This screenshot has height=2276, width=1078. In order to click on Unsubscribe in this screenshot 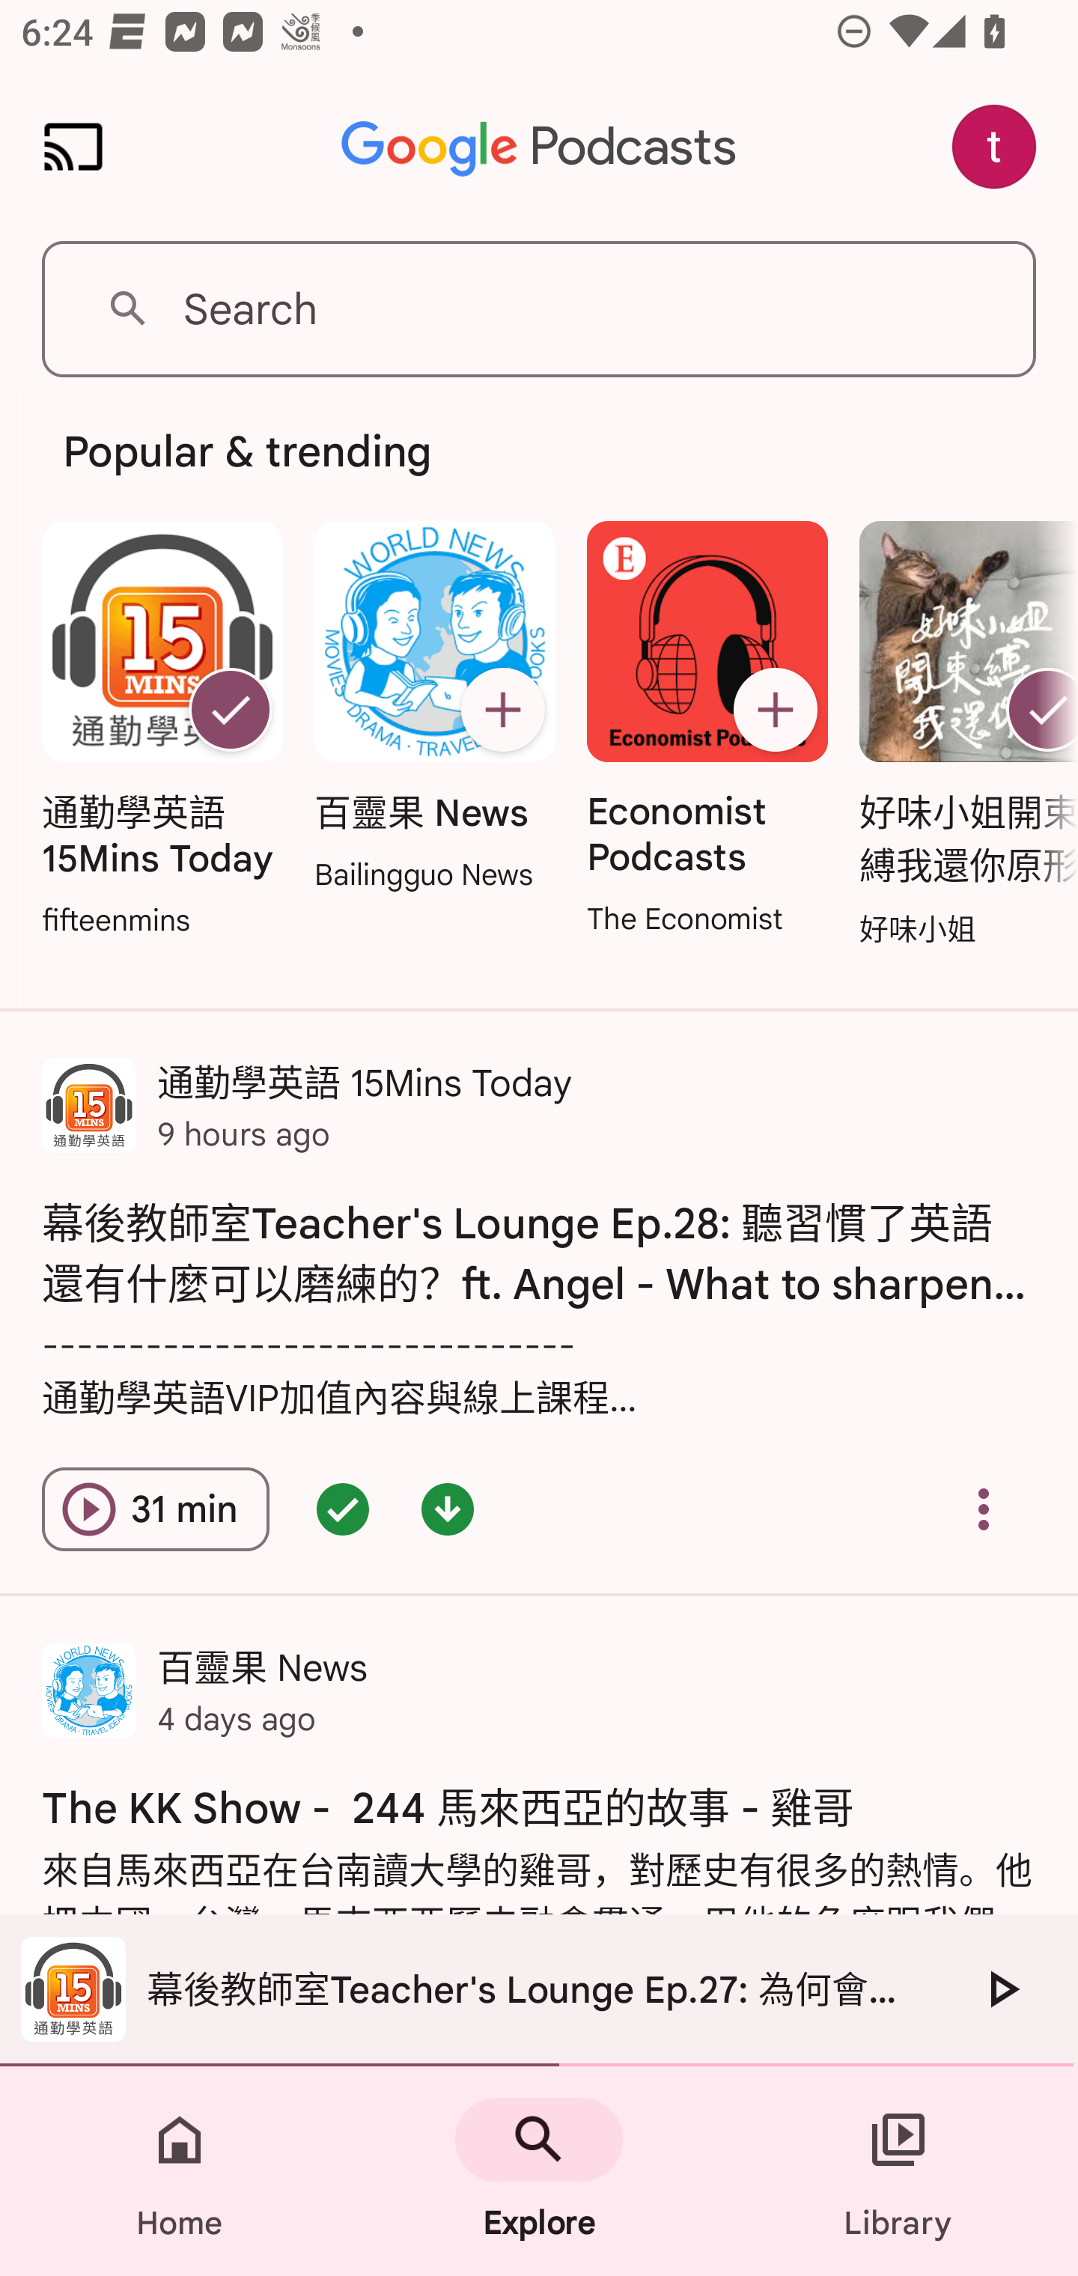, I will do `click(1037, 710)`.